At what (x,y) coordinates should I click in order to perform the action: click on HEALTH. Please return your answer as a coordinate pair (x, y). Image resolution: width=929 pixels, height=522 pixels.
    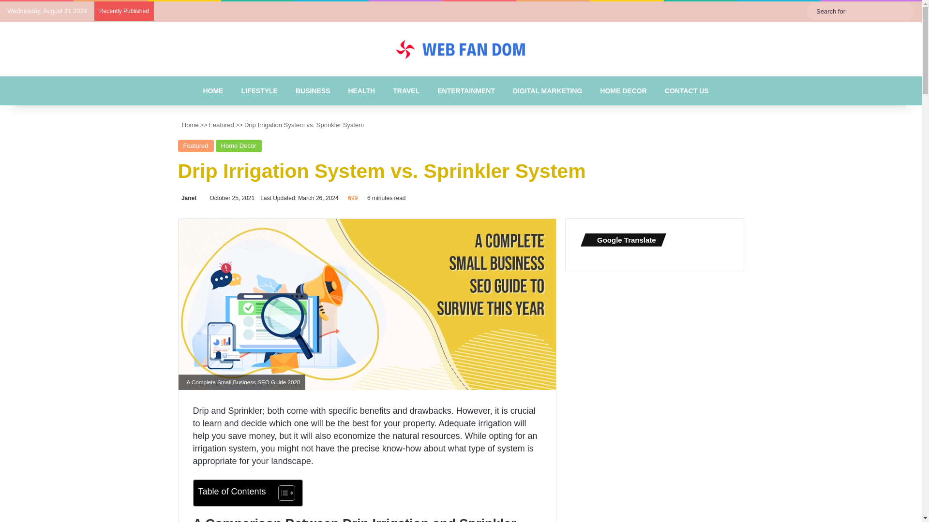
    Looking at the image, I should click on (359, 91).